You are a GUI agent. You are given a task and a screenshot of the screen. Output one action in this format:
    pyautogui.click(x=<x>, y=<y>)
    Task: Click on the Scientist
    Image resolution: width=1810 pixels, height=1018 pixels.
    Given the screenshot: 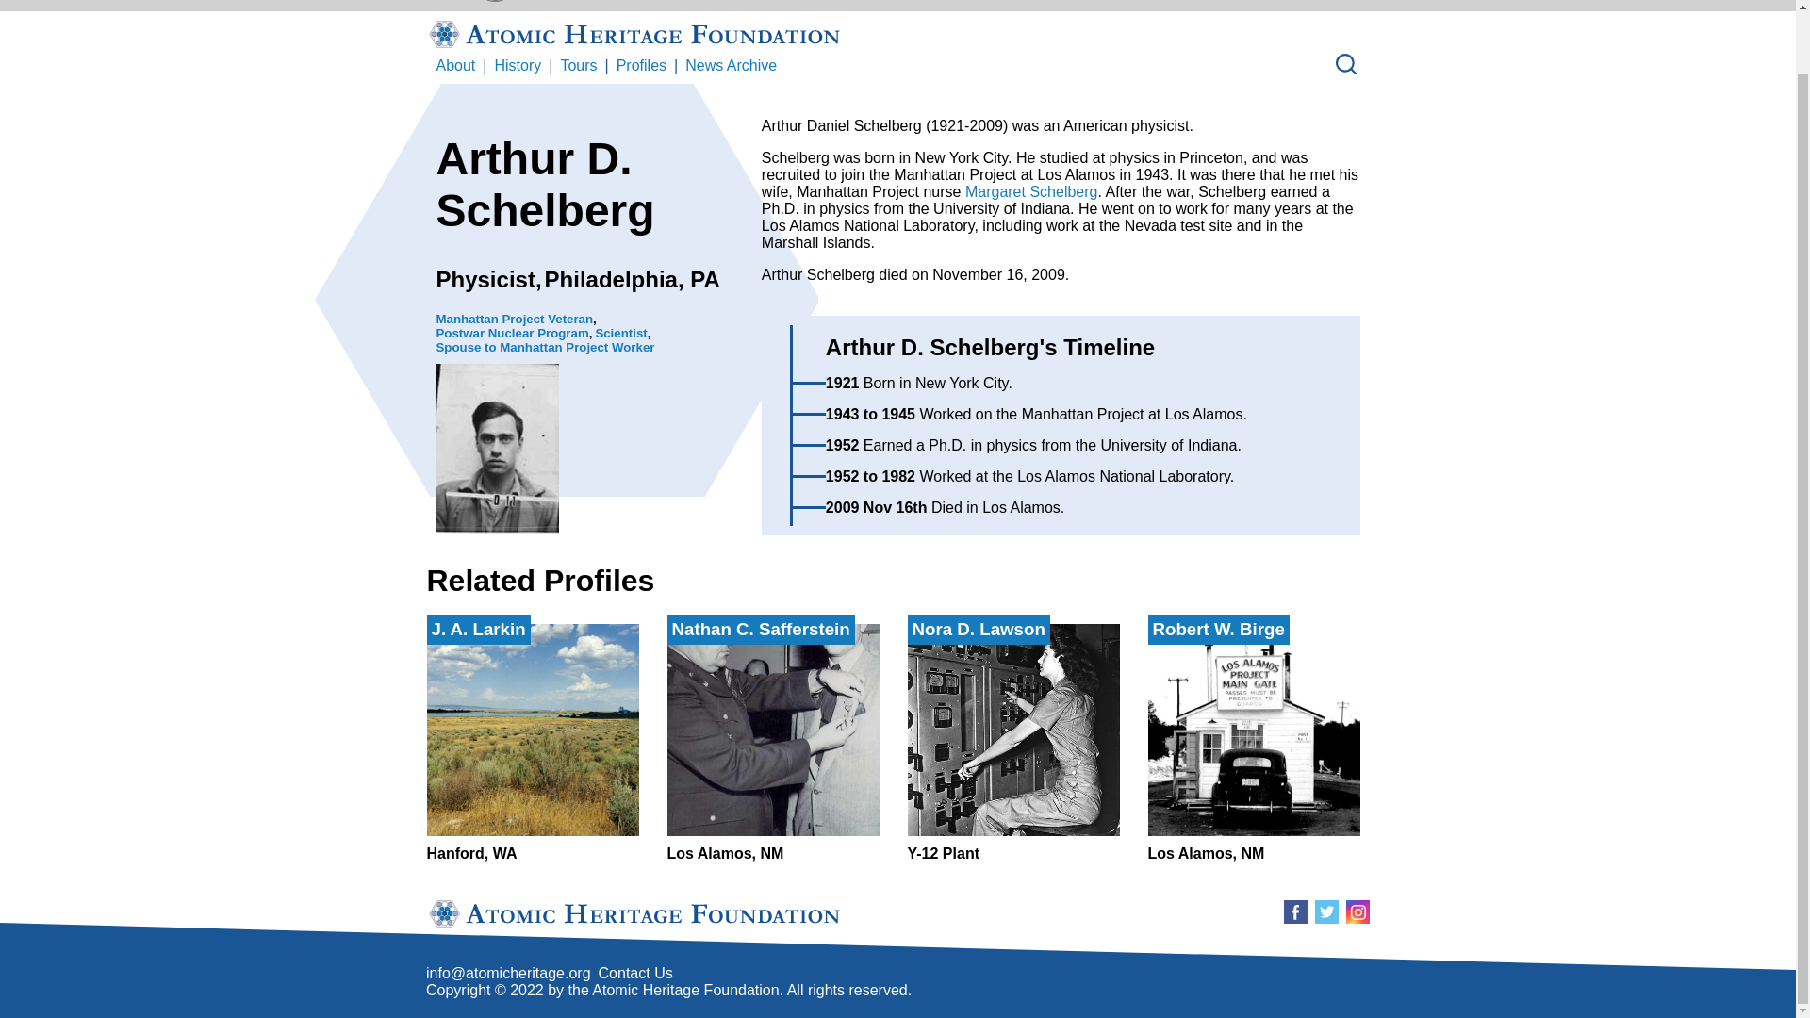 What is the action you would take?
    pyautogui.click(x=518, y=65)
    